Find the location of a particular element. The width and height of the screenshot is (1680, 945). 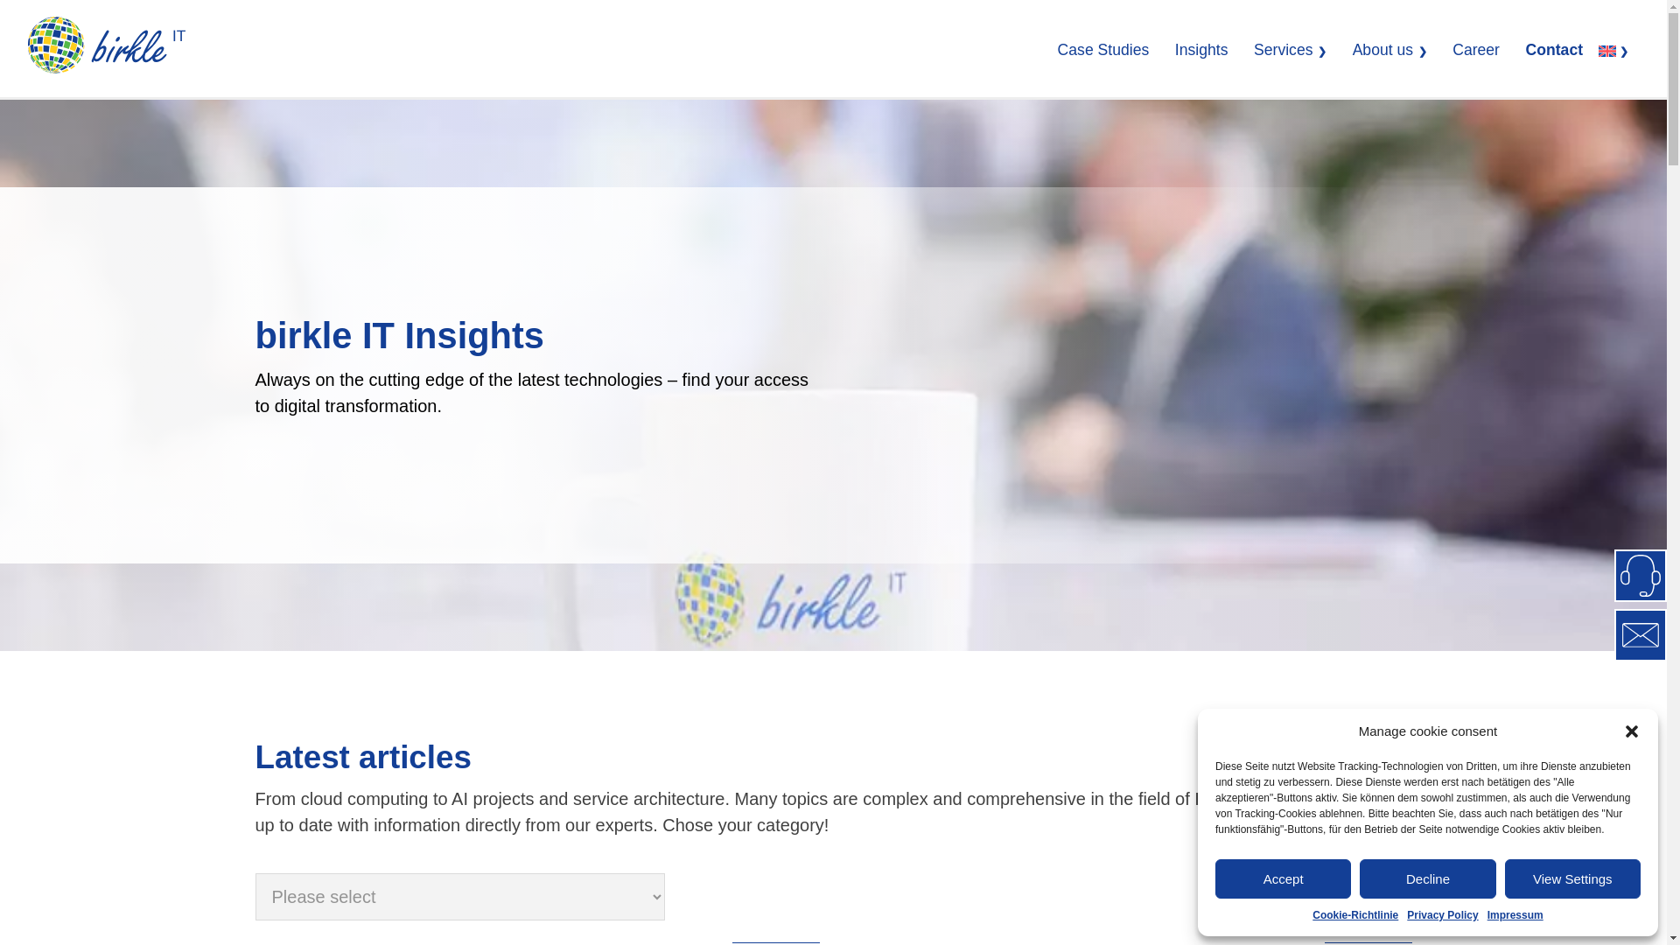

Impressum is located at coordinates (1515, 915).